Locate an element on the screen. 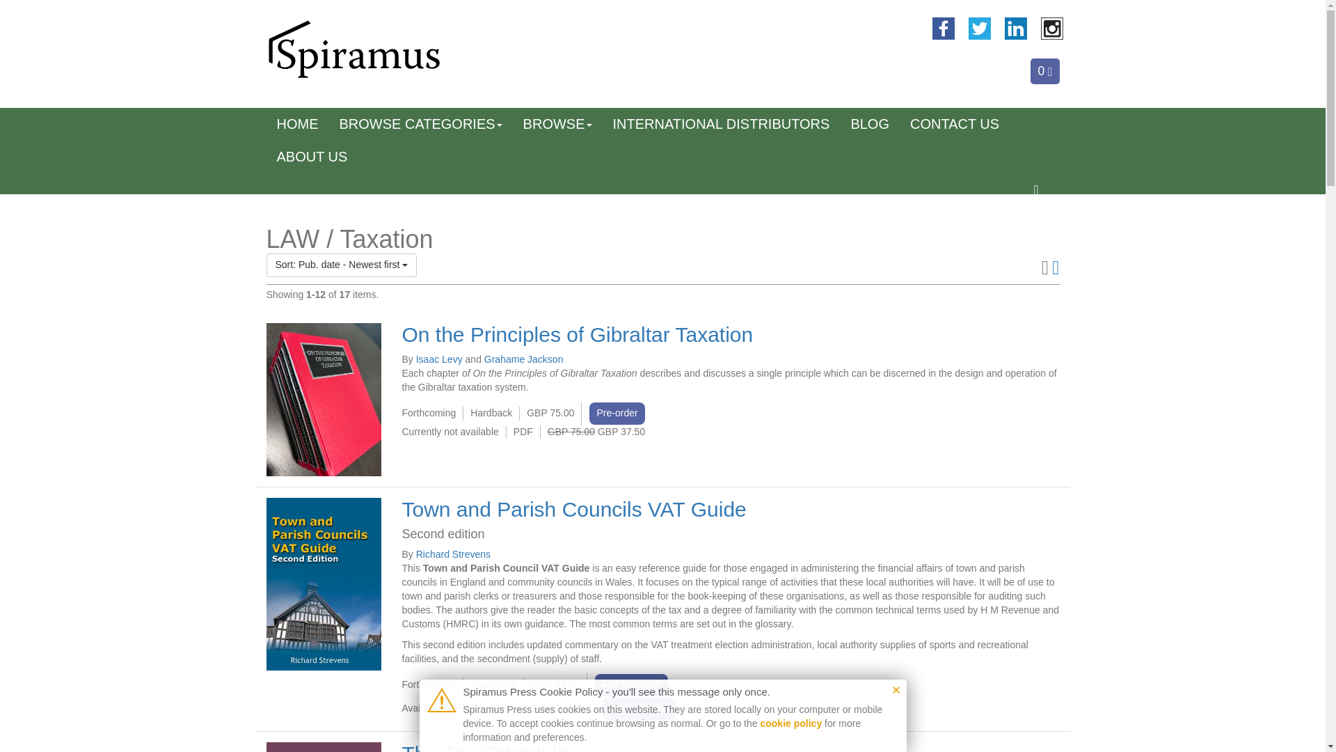 The image size is (1336, 752). View books as list is located at coordinates (1045, 267).